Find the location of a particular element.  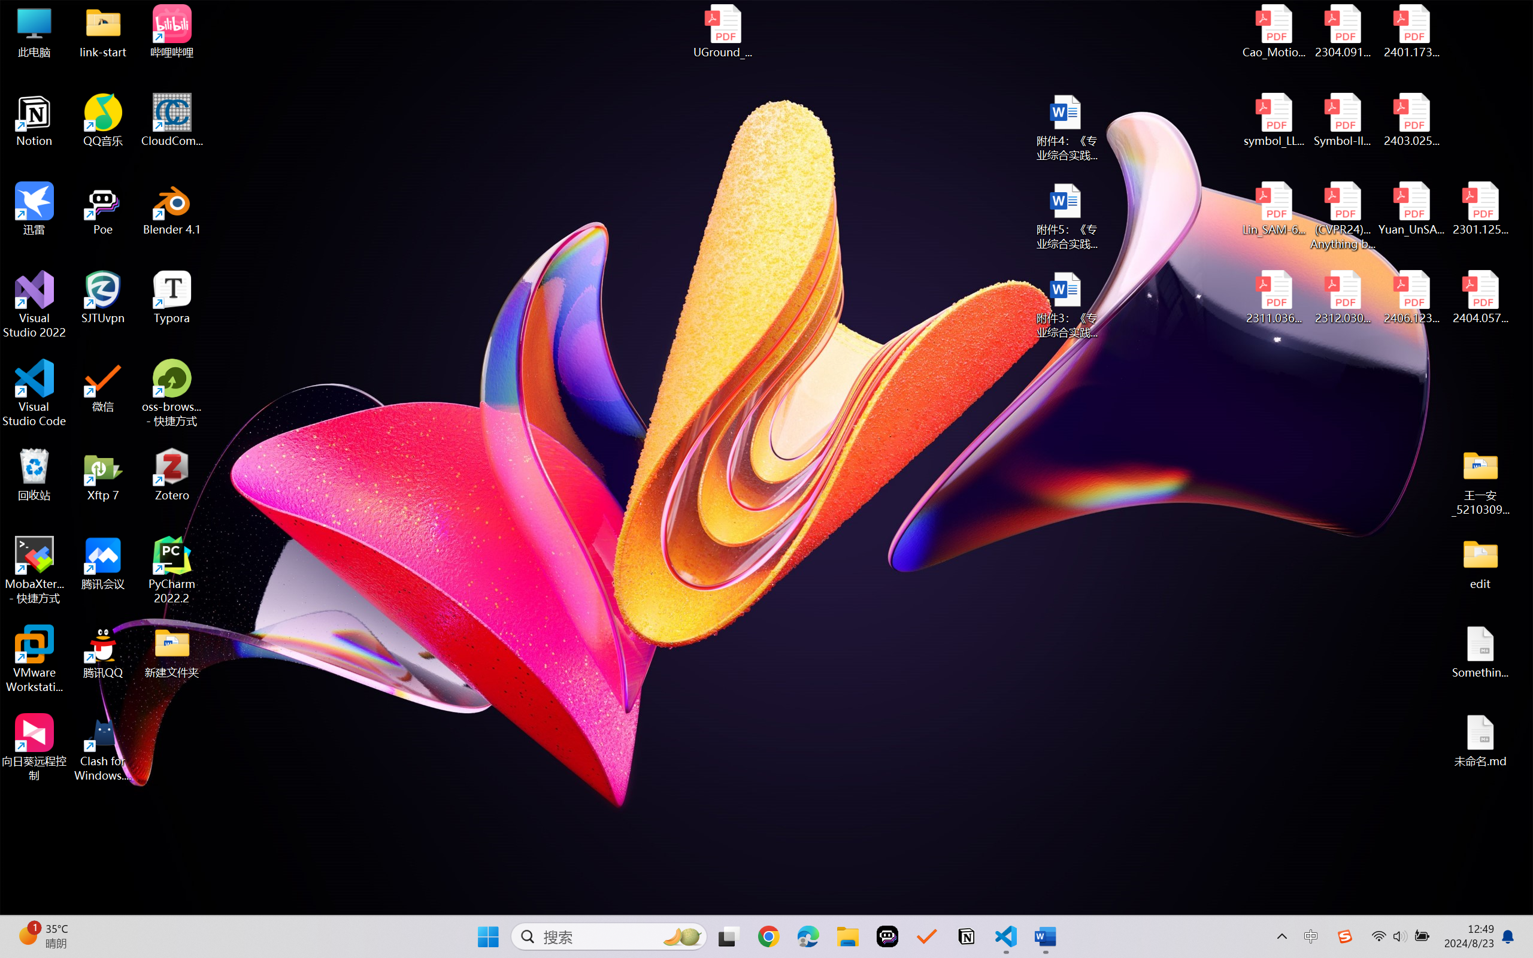

2403.02502v1.pdf is located at coordinates (1411, 120).